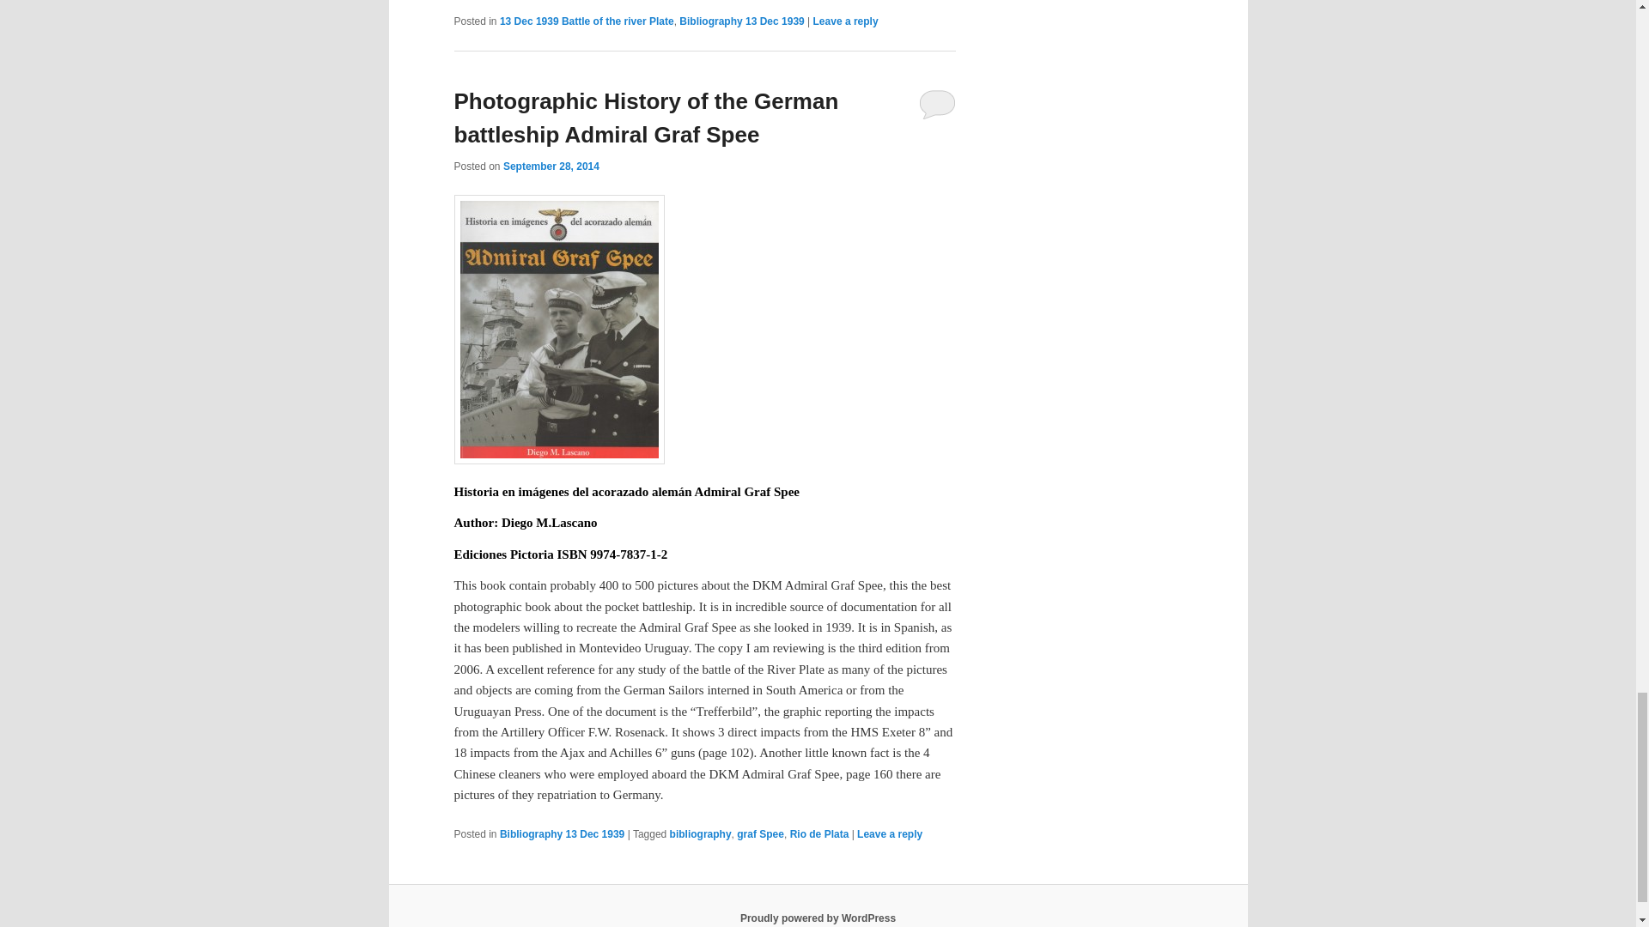  What do you see at coordinates (818, 918) in the screenshot?
I see `Semantic Personal Publishing Platform` at bounding box center [818, 918].